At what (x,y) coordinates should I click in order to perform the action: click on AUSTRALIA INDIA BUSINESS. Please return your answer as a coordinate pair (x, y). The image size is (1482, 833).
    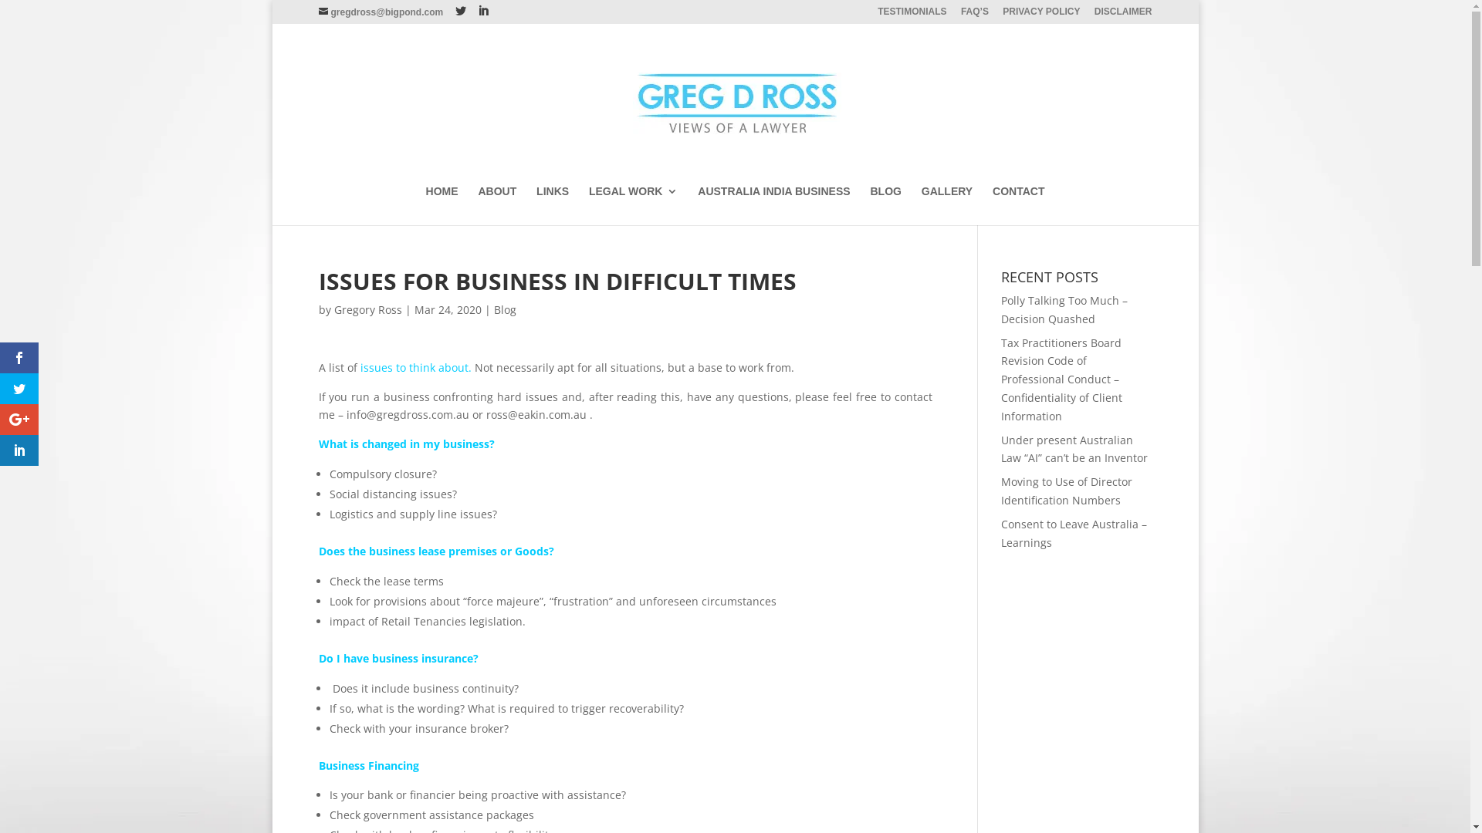
    Looking at the image, I should click on (773, 205).